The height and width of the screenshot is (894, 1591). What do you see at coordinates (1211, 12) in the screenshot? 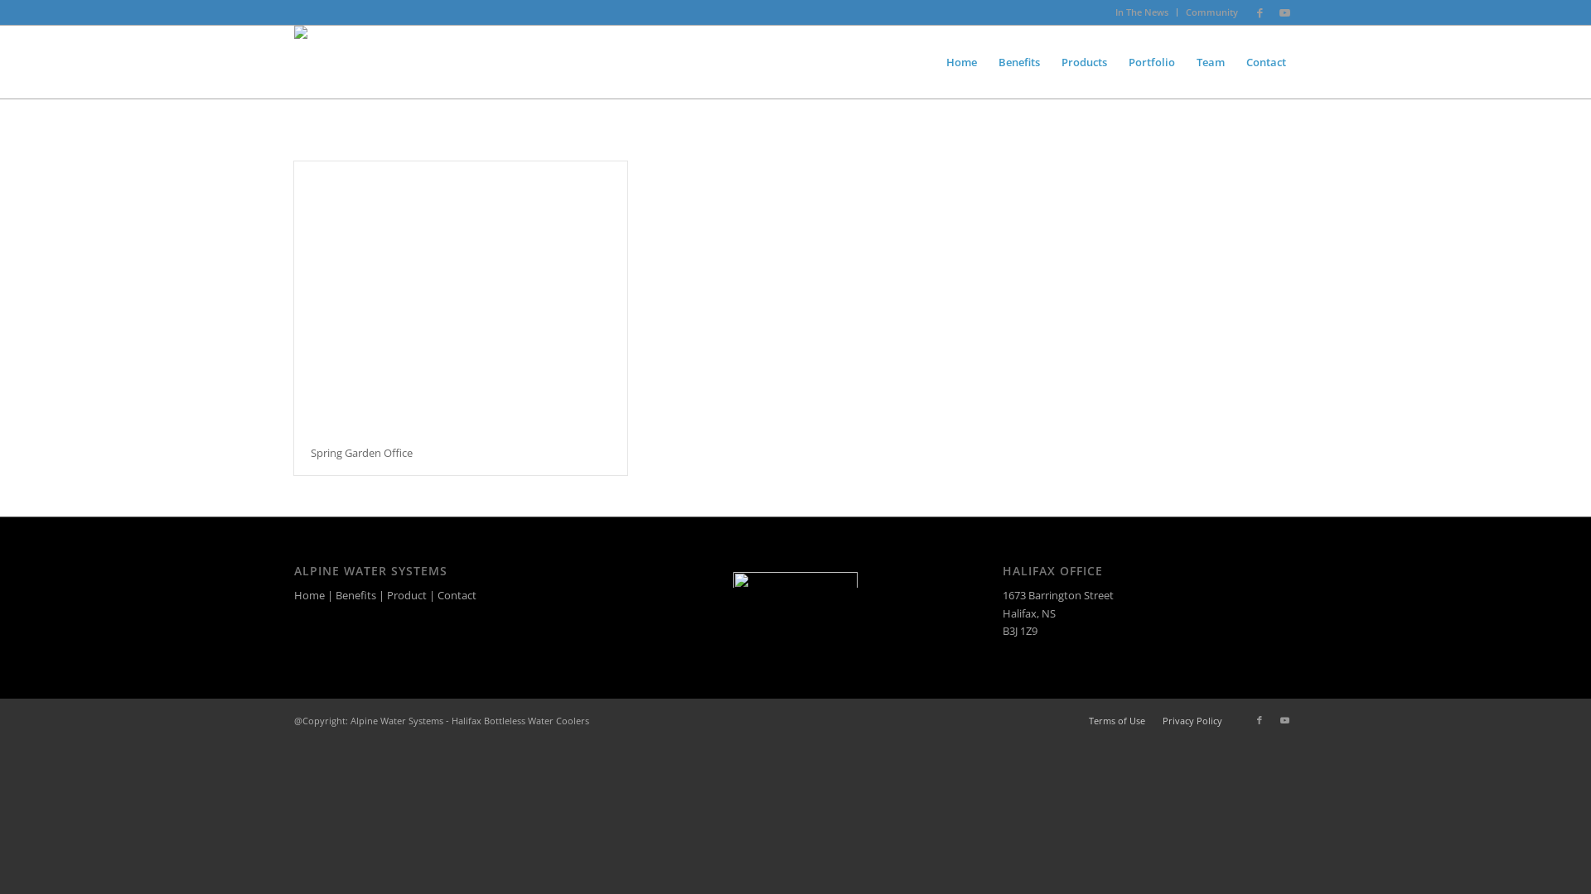
I see `Community` at bounding box center [1211, 12].